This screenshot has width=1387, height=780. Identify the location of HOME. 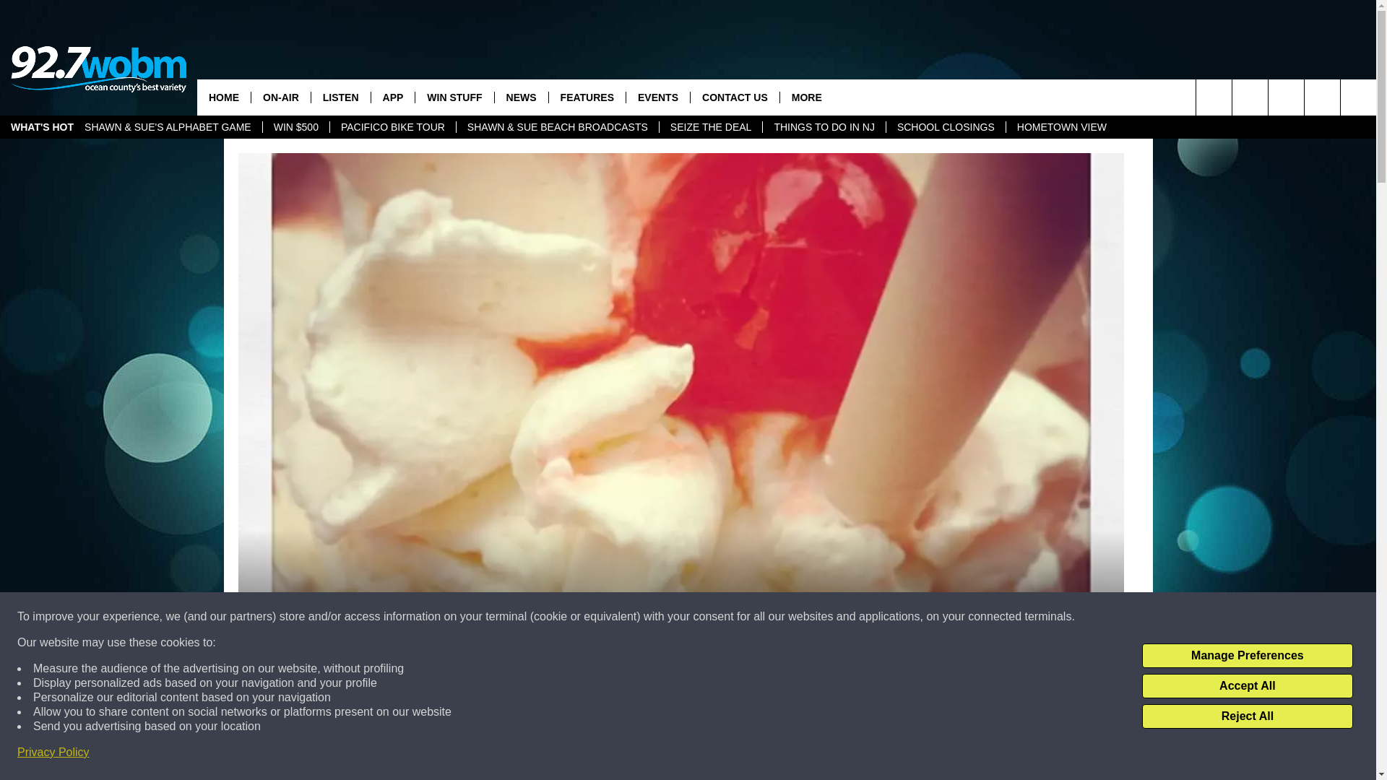
(224, 97).